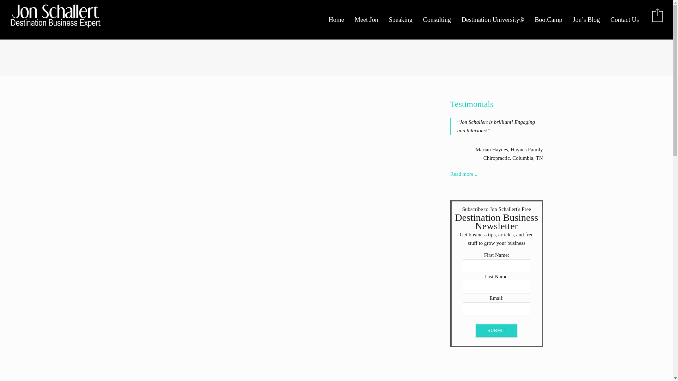 This screenshot has height=381, width=678. Describe the element at coordinates (342, 20) in the screenshot. I see `Home` at that location.